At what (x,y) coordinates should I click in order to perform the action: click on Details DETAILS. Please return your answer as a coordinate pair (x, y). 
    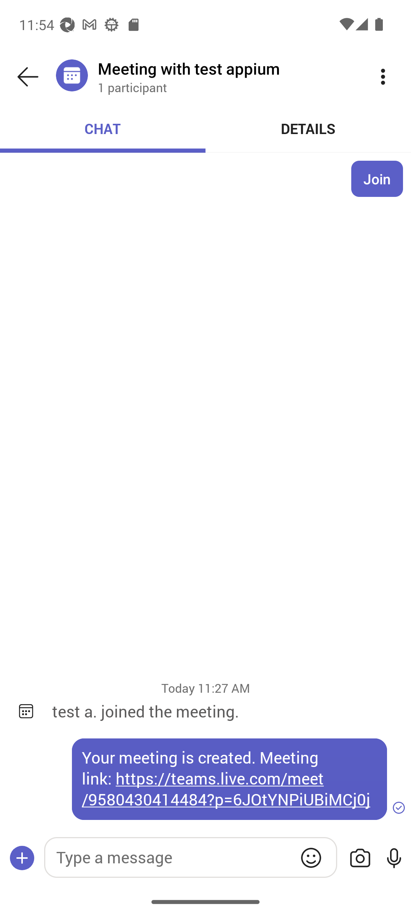
    Looking at the image, I should click on (308, 129).